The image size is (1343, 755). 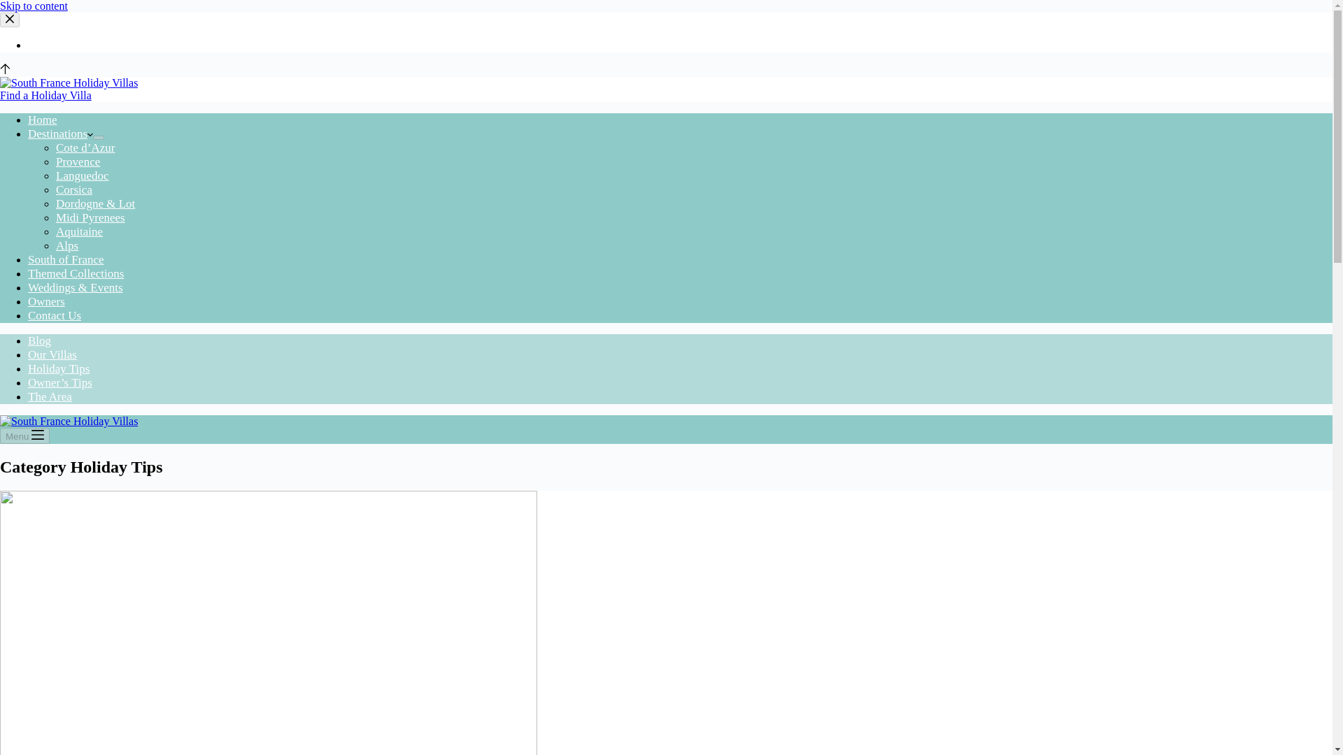 I want to click on Destinations, so click(x=60, y=134).